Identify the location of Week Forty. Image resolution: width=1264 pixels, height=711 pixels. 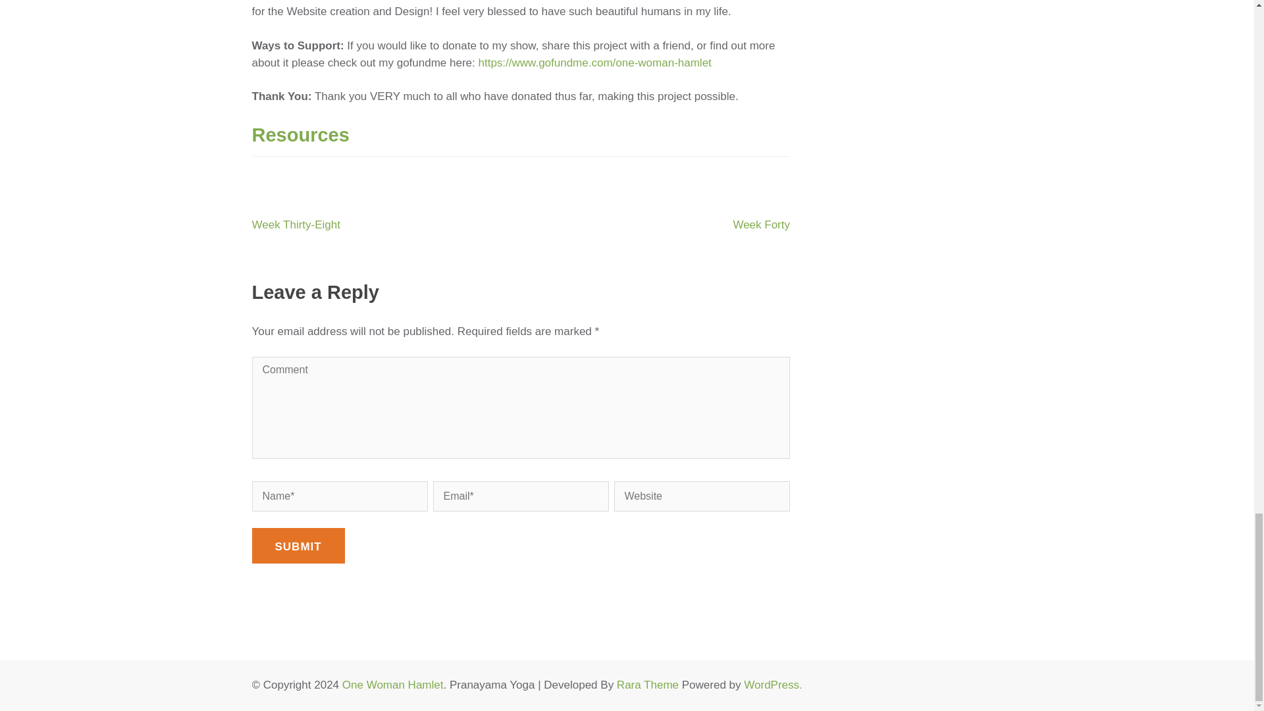
(761, 224).